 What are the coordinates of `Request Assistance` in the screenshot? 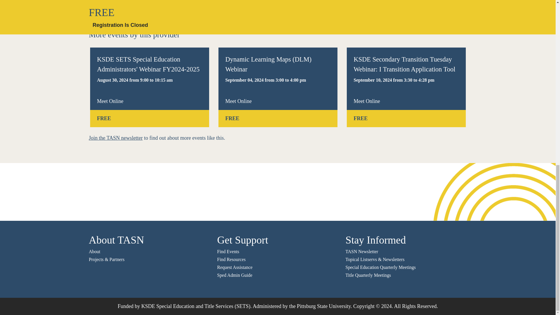 It's located at (235, 267).